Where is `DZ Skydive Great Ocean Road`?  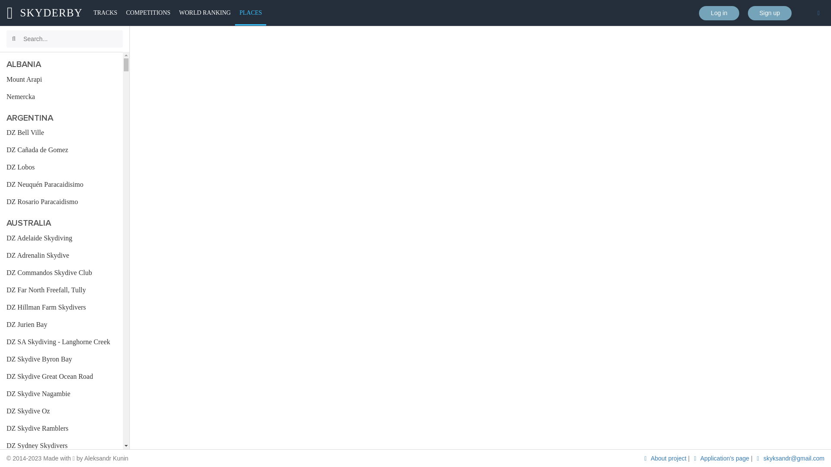
DZ Skydive Great Ocean Road is located at coordinates (61, 377).